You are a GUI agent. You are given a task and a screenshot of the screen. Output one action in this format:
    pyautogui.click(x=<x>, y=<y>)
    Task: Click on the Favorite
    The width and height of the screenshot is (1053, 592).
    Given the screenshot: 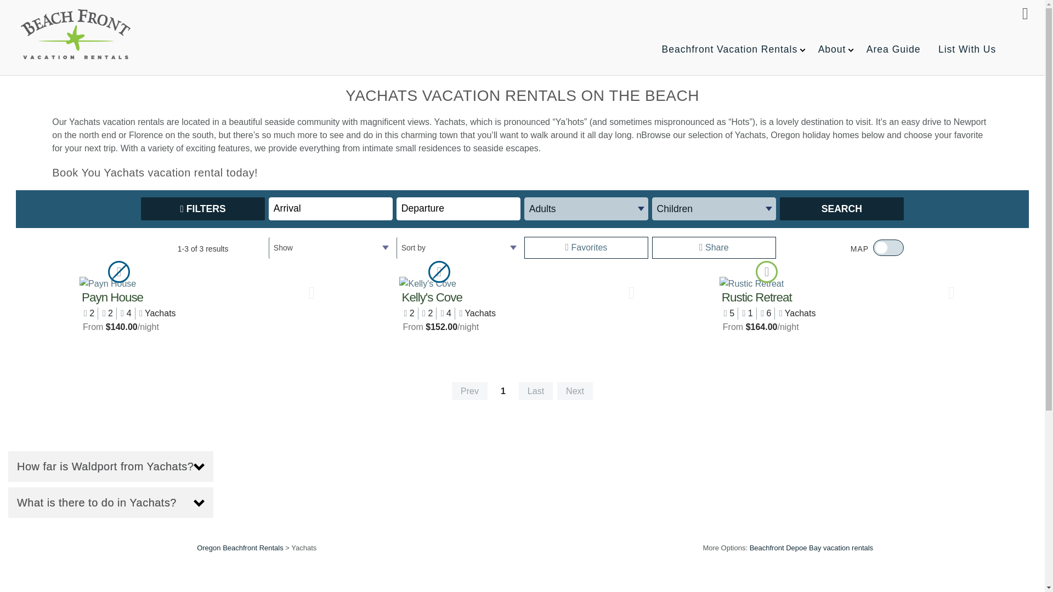 What is the action you would take?
    pyautogui.click(x=952, y=293)
    